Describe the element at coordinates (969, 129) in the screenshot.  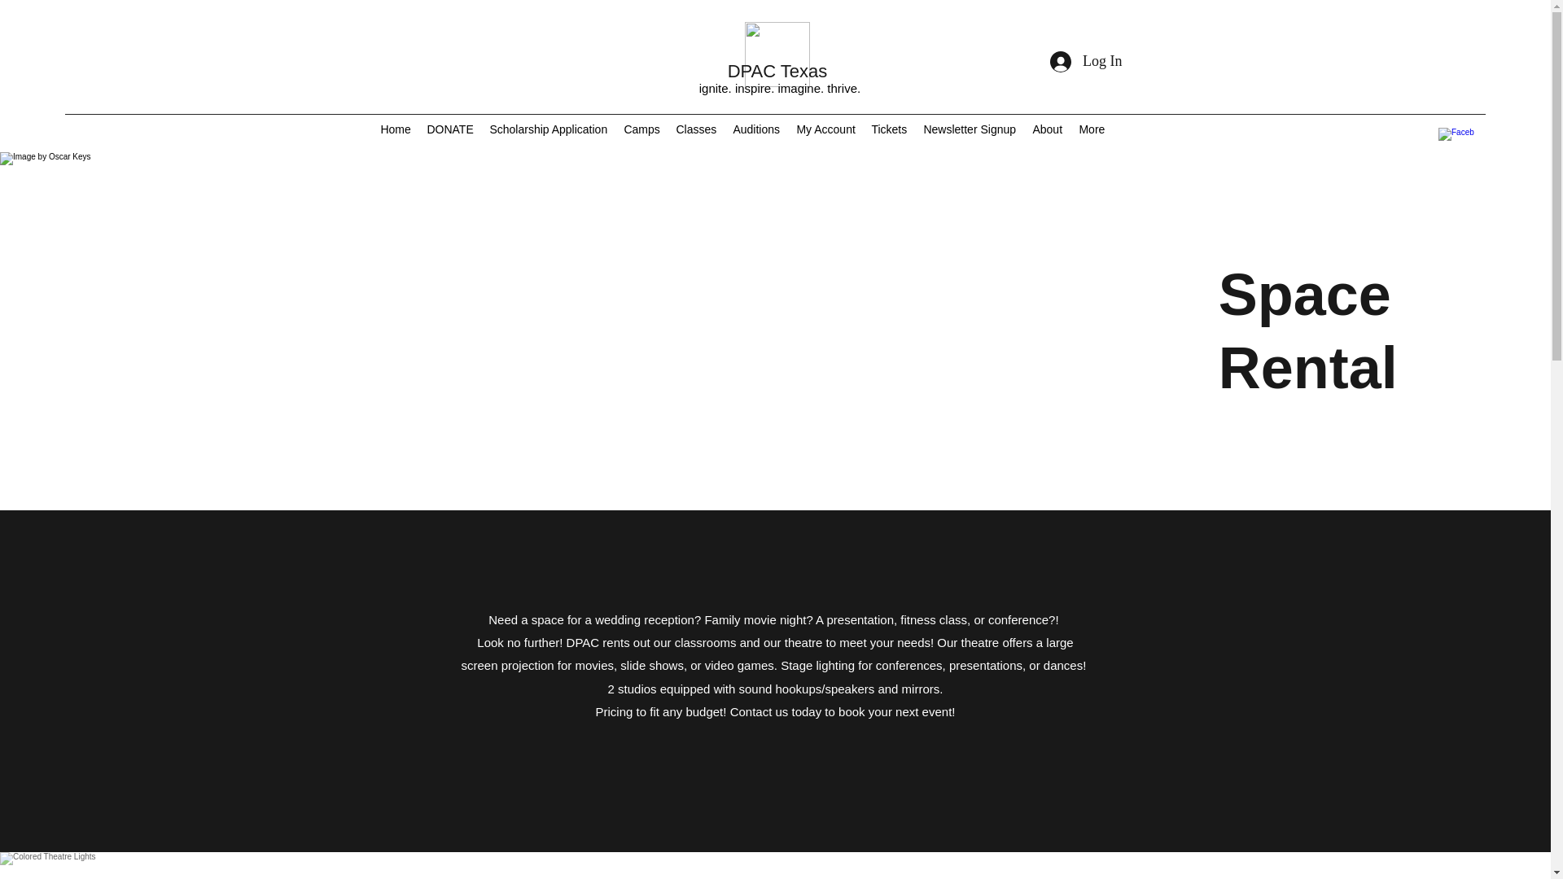
I see `Newsletter Signup` at that location.